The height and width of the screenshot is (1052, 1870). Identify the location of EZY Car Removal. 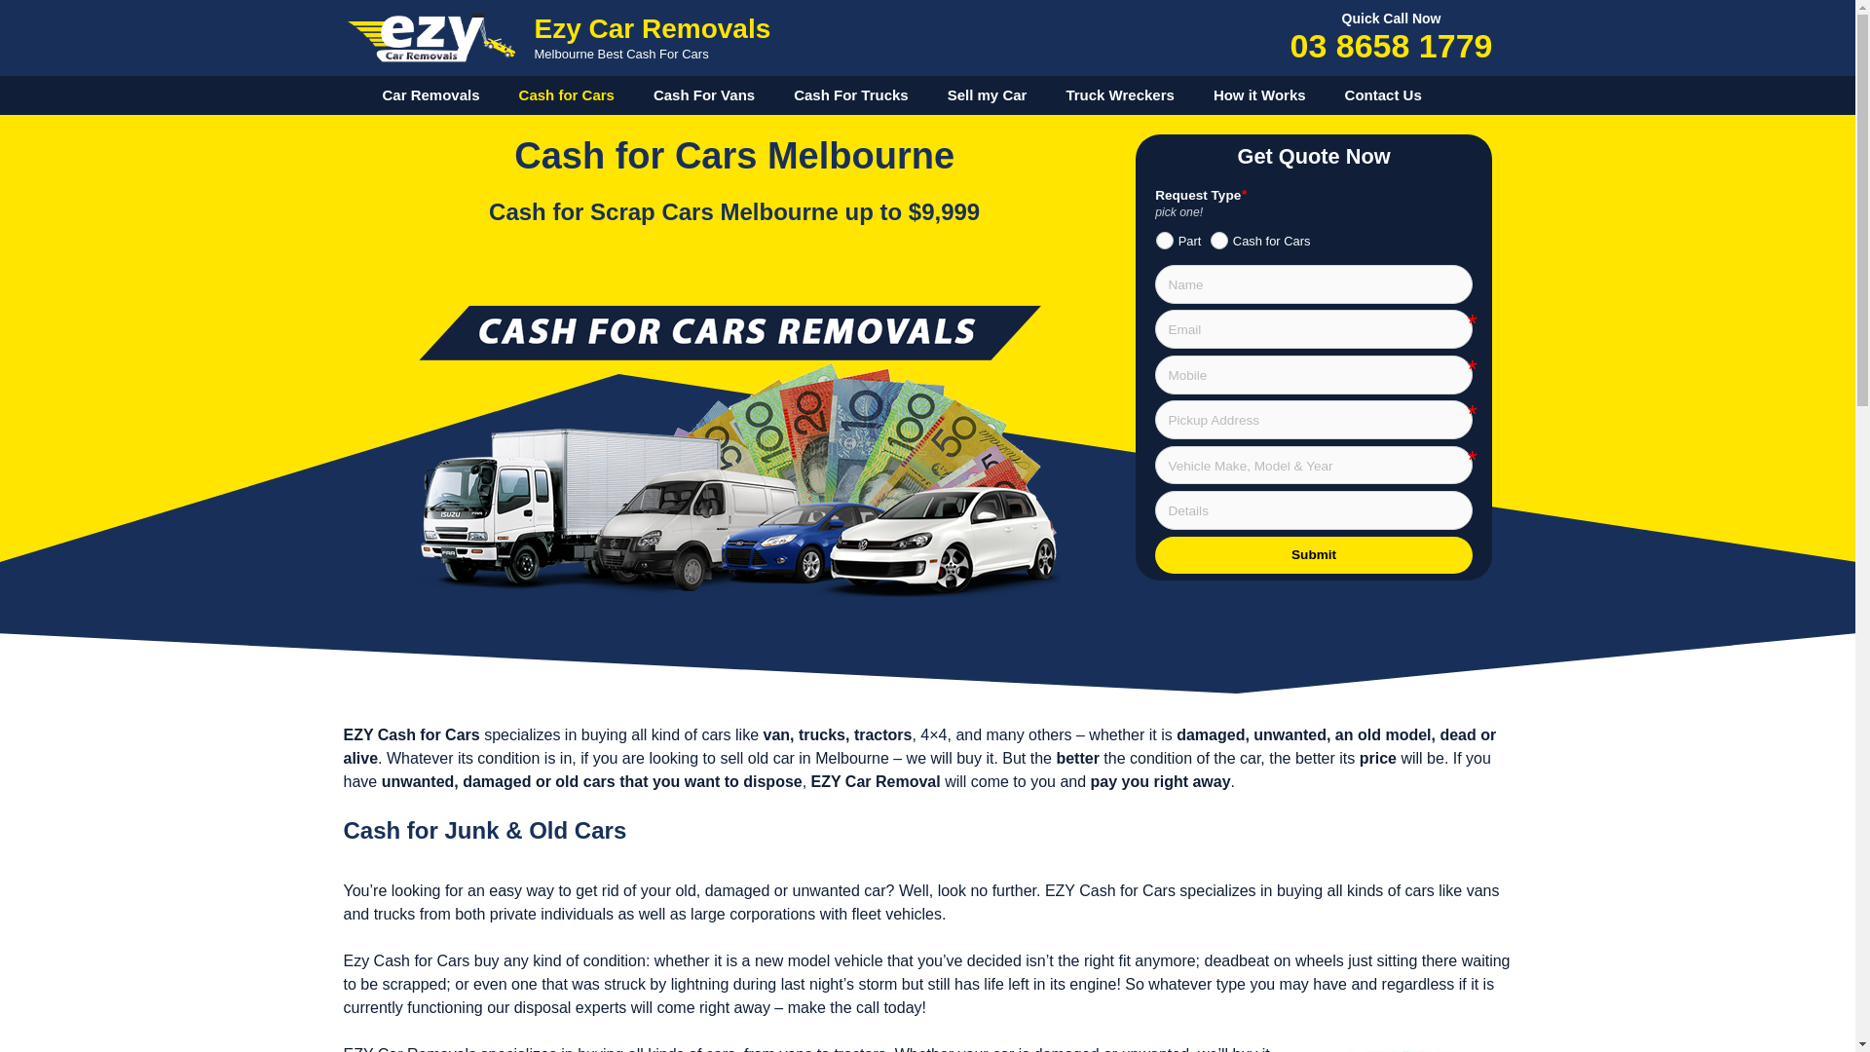
(877, 781).